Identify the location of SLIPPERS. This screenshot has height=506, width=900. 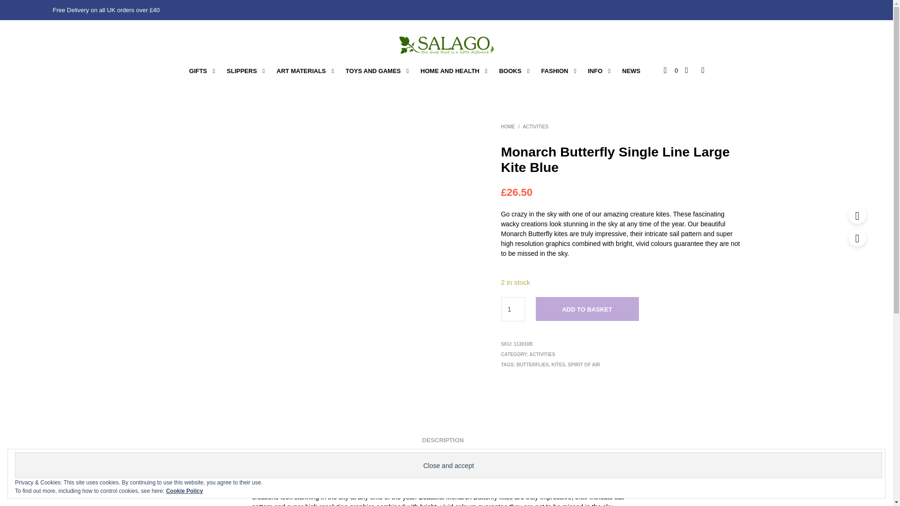
(241, 71).